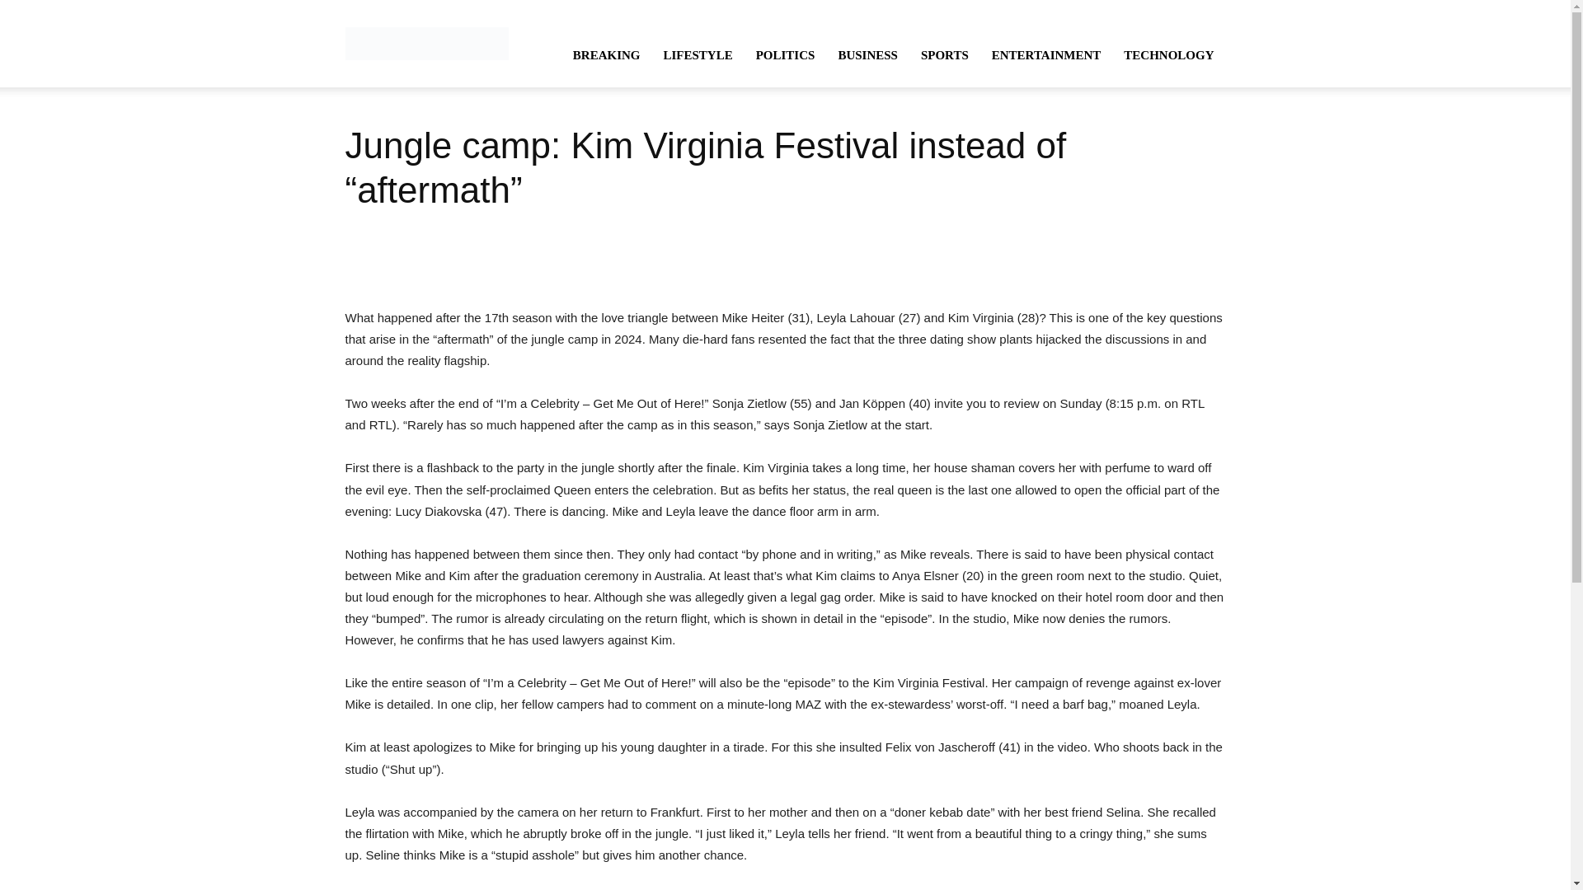  What do you see at coordinates (426, 43) in the screenshot?
I see `Indo Newyork` at bounding box center [426, 43].